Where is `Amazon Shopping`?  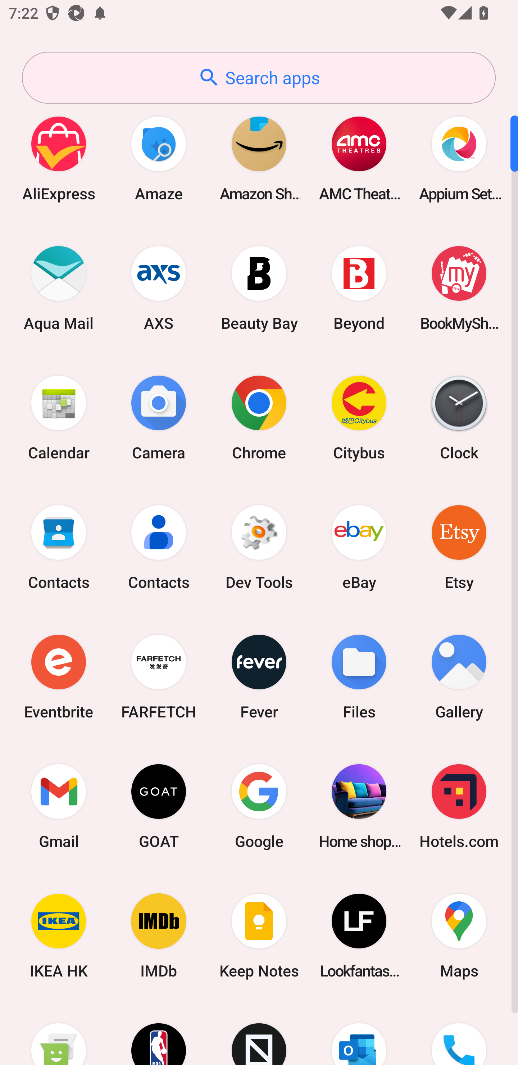 Amazon Shopping is located at coordinates (259, 158).